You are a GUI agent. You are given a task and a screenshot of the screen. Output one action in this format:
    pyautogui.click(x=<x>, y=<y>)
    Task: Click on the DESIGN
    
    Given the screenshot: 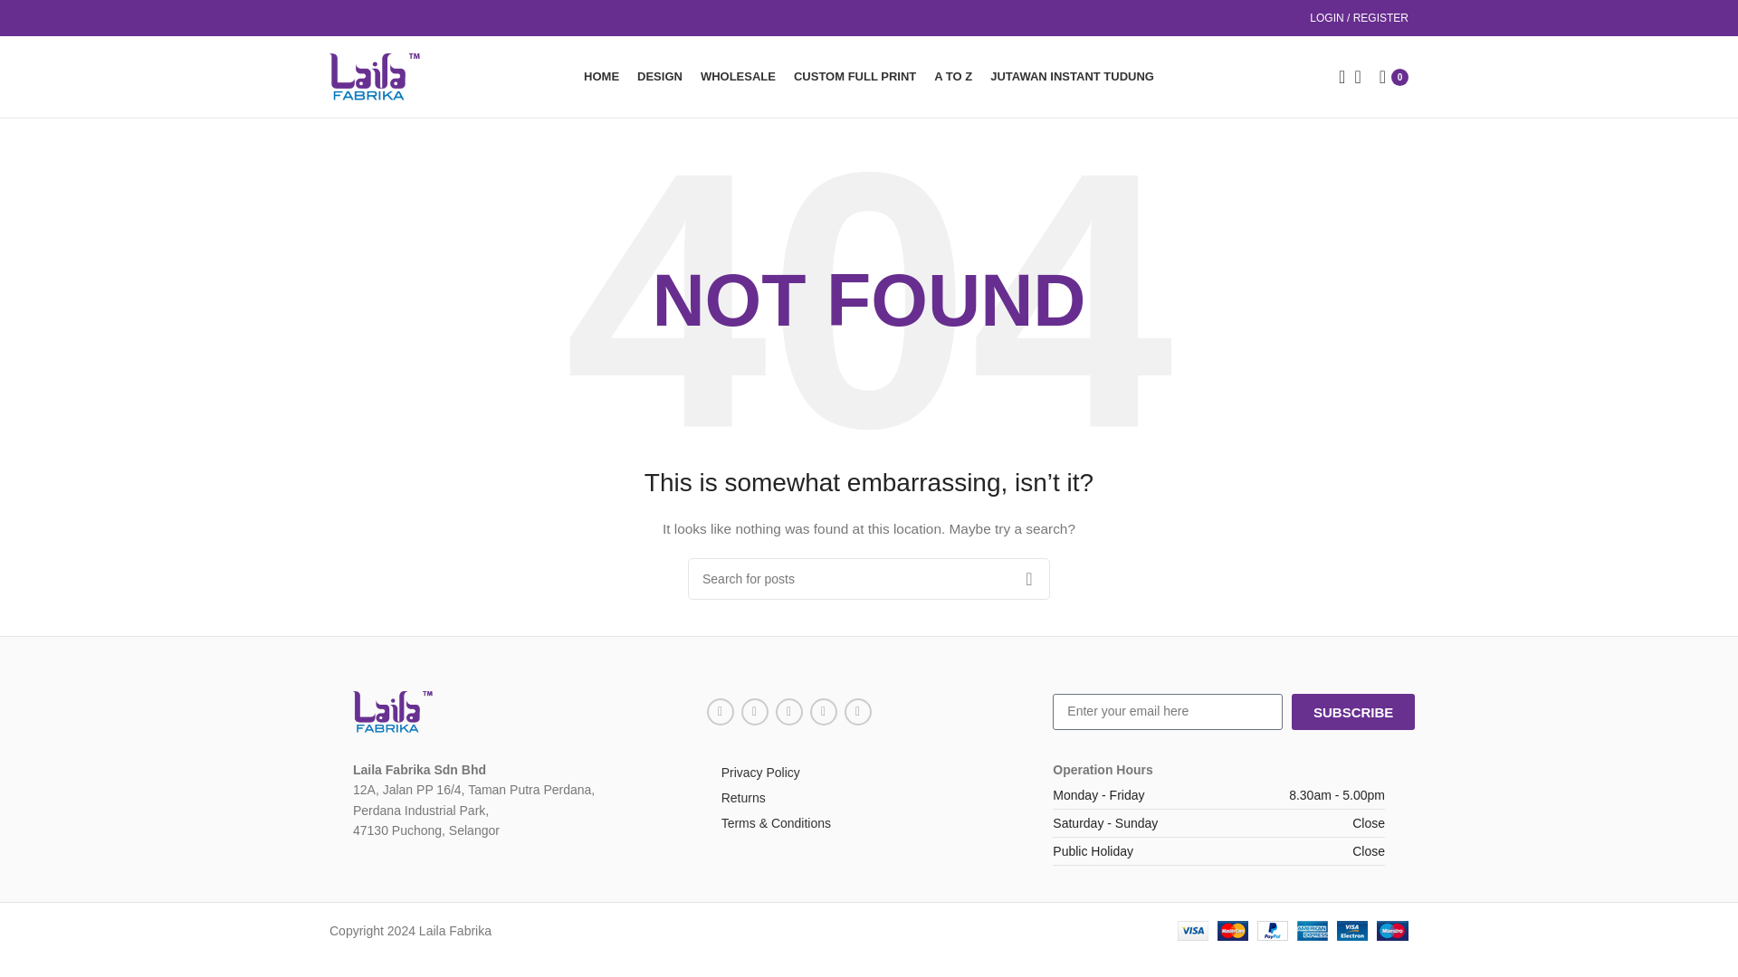 What is the action you would take?
    pyautogui.click(x=660, y=76)
    